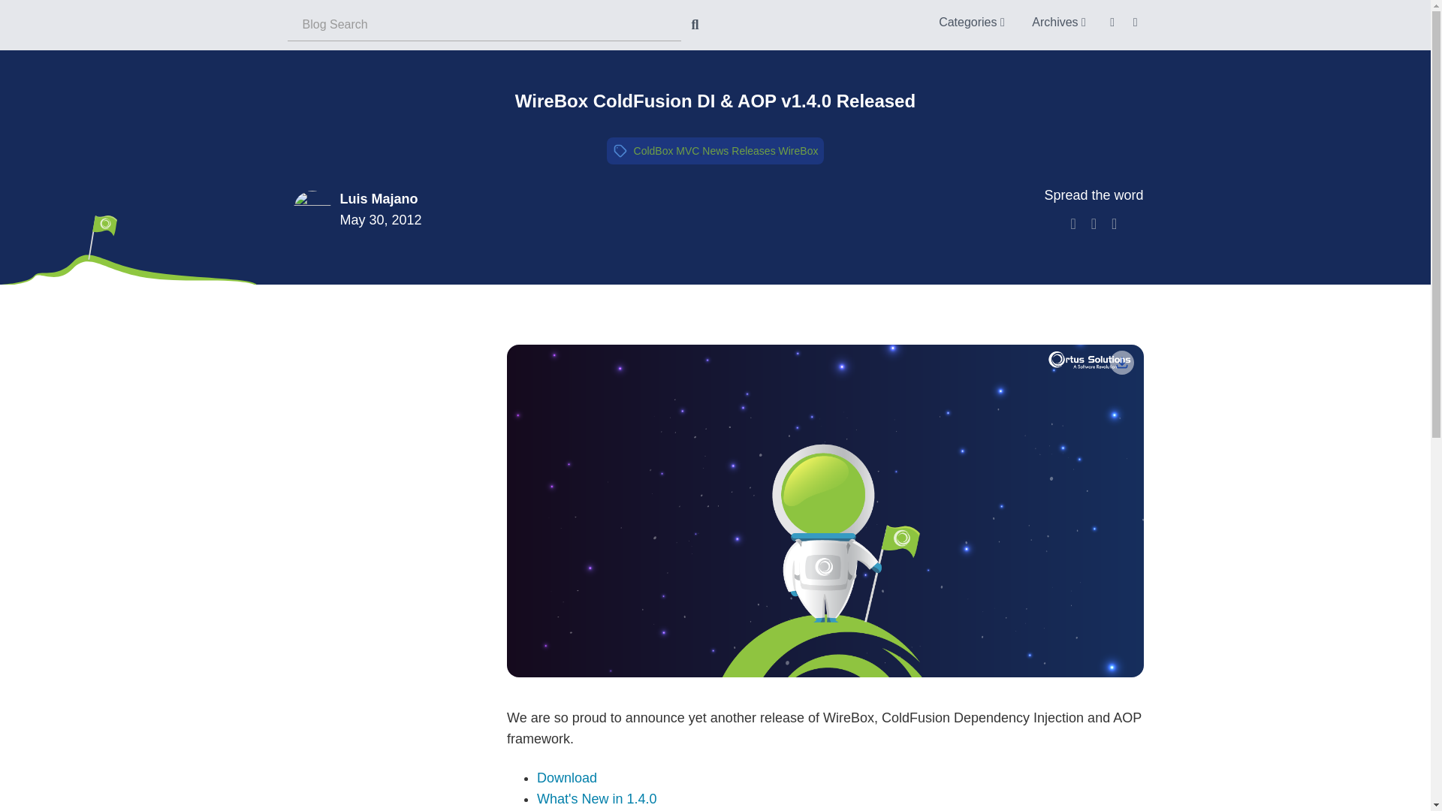  I want to click on Categories, so click(972, 21).